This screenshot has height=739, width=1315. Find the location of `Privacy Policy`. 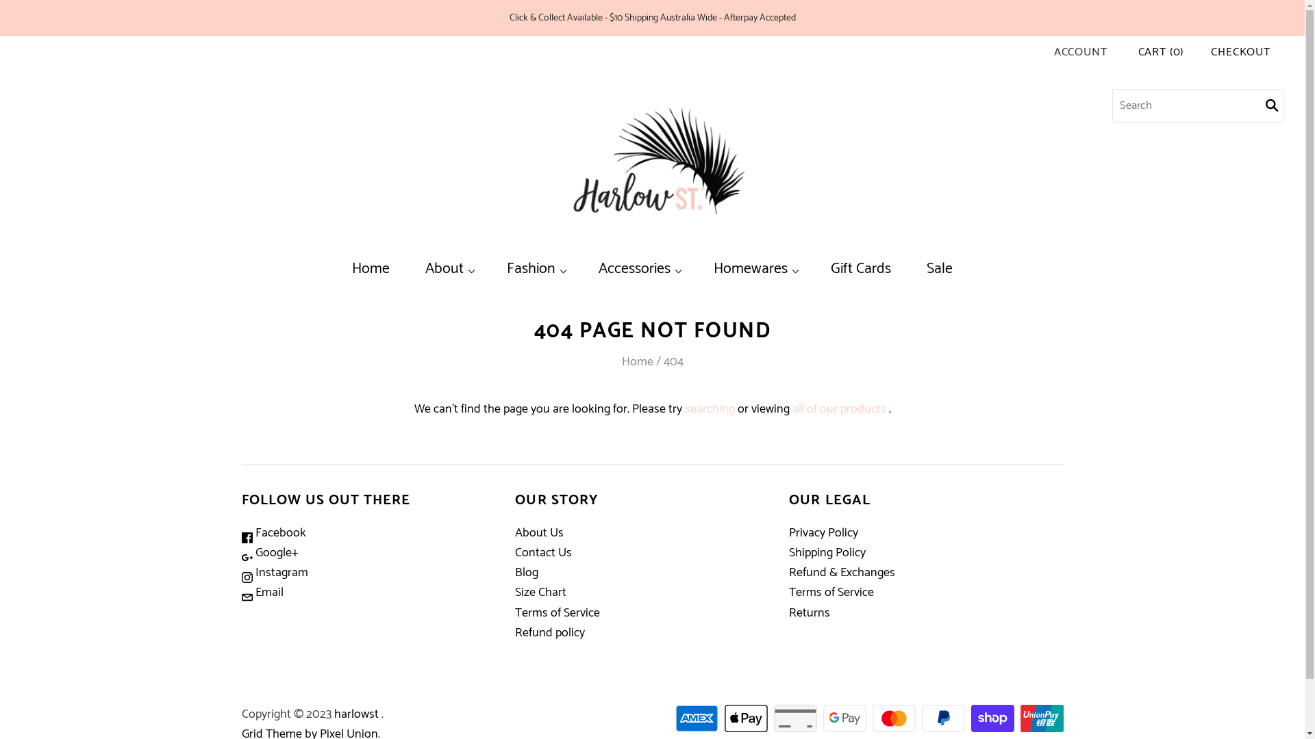

Privacy Policy is located at coordinates (823, 533).